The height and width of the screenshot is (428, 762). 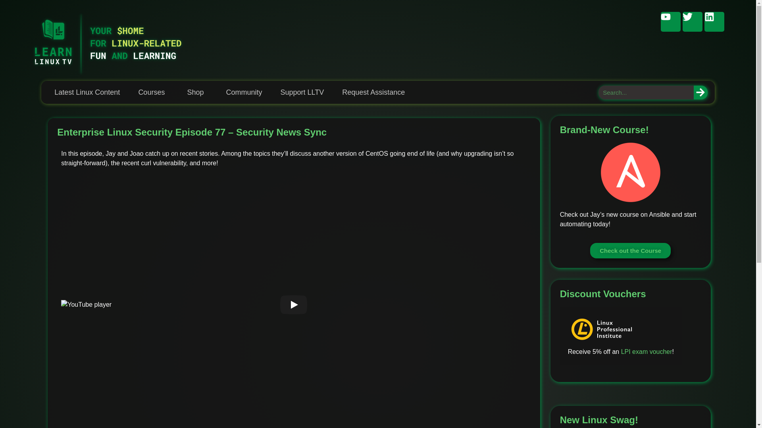 I want to click on Courses, so click(x=153, y=92).